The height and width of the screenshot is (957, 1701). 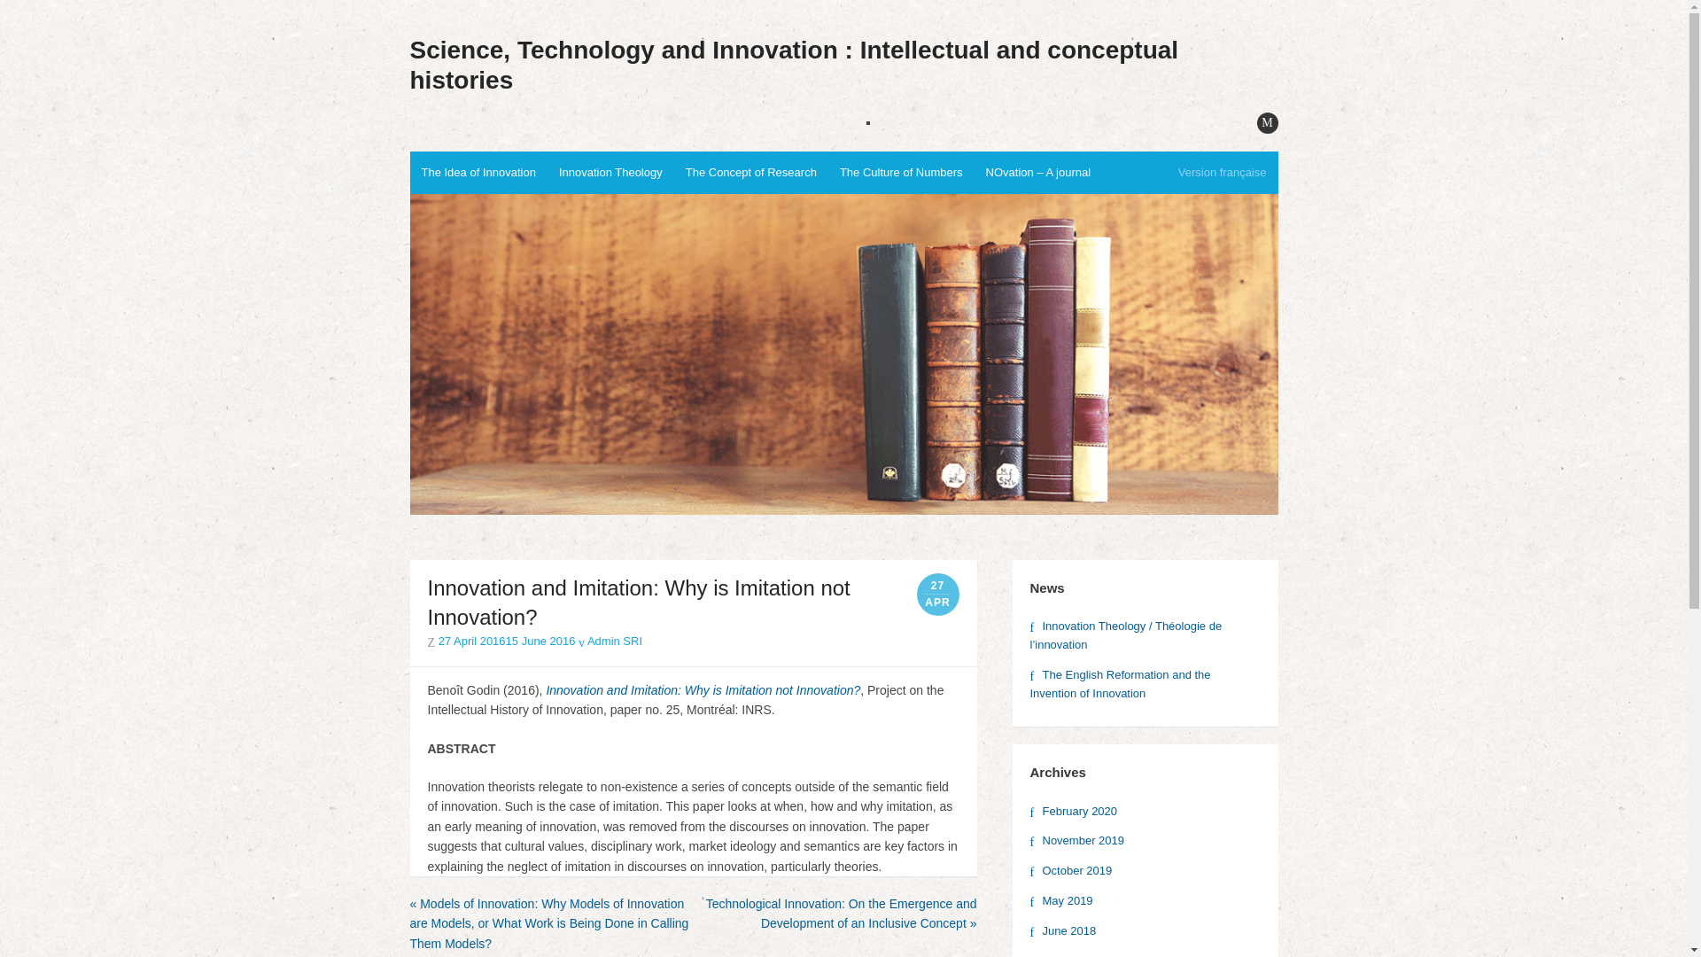 I want to click on The English Reformation and the Invention of Innovation, so click(x=1119, y=683).